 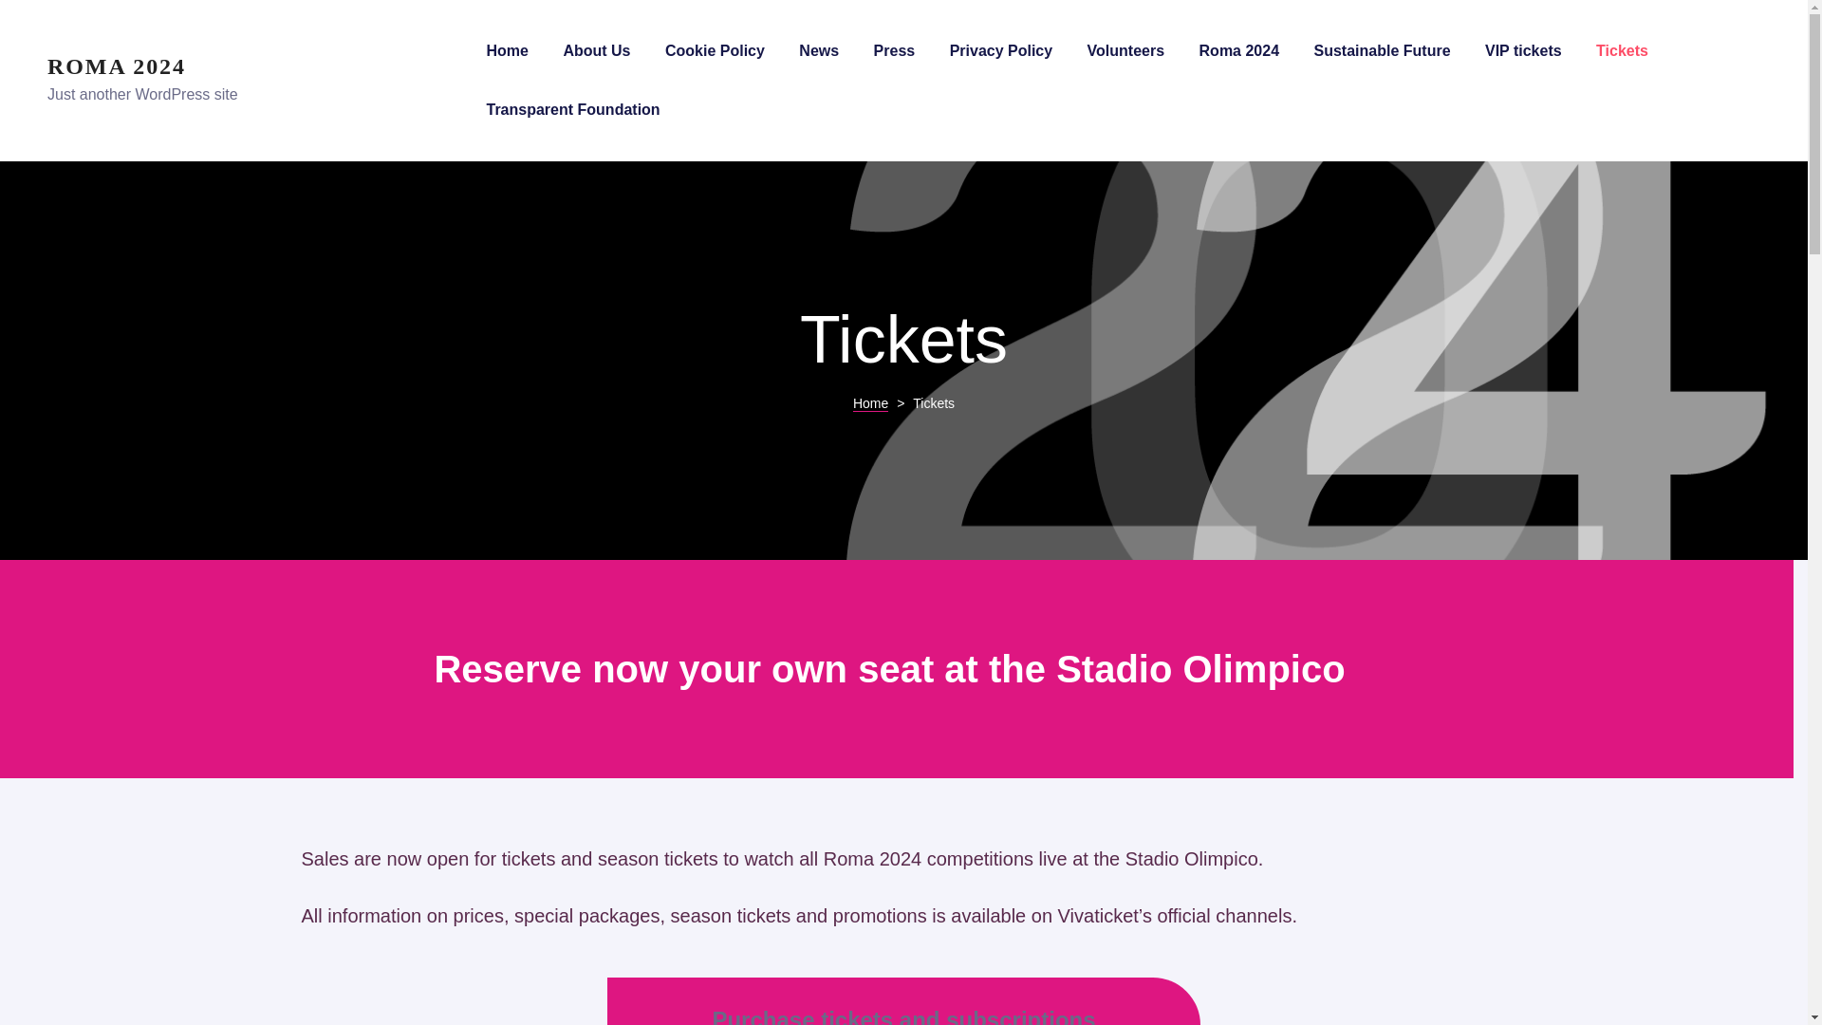 What do you see at coordinates (1522, 51) in the screenshot?
I see `VIP tickets` at bounding box center [1522, 51].